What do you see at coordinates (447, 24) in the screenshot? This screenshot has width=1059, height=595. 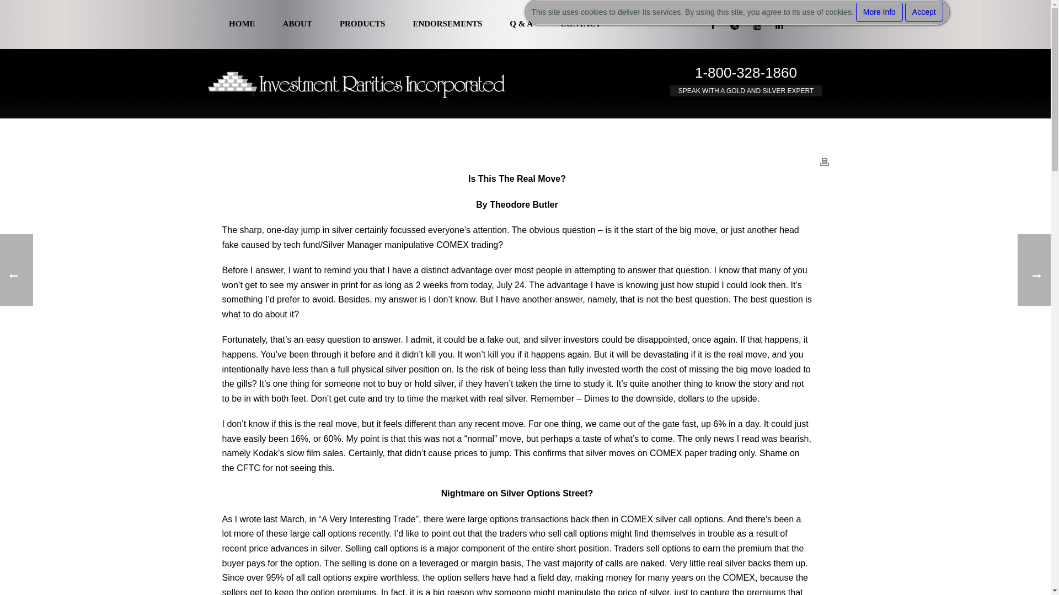 I see `ENDORSEMENTS` at bounding box center [447, 24].